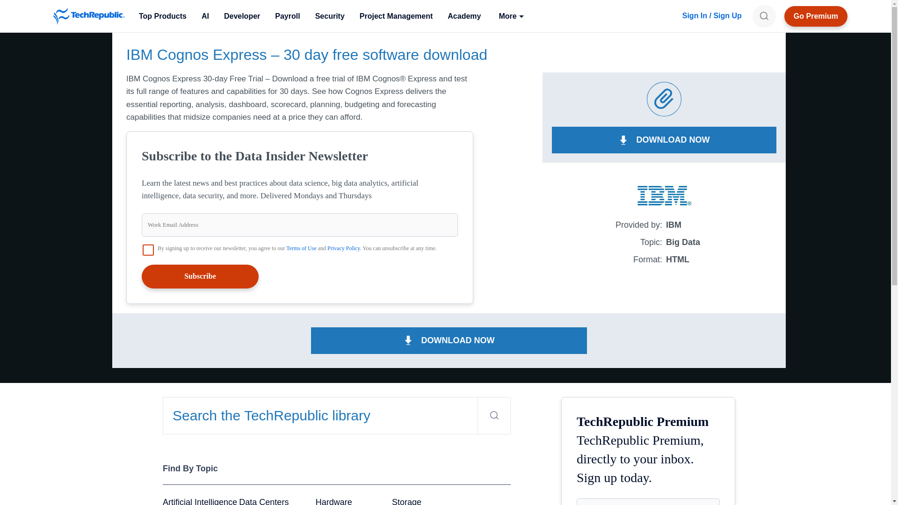  What do you see at coordinates (242, 16) in the screenshot?
I see `Developer` at bounding box center [242, 16].